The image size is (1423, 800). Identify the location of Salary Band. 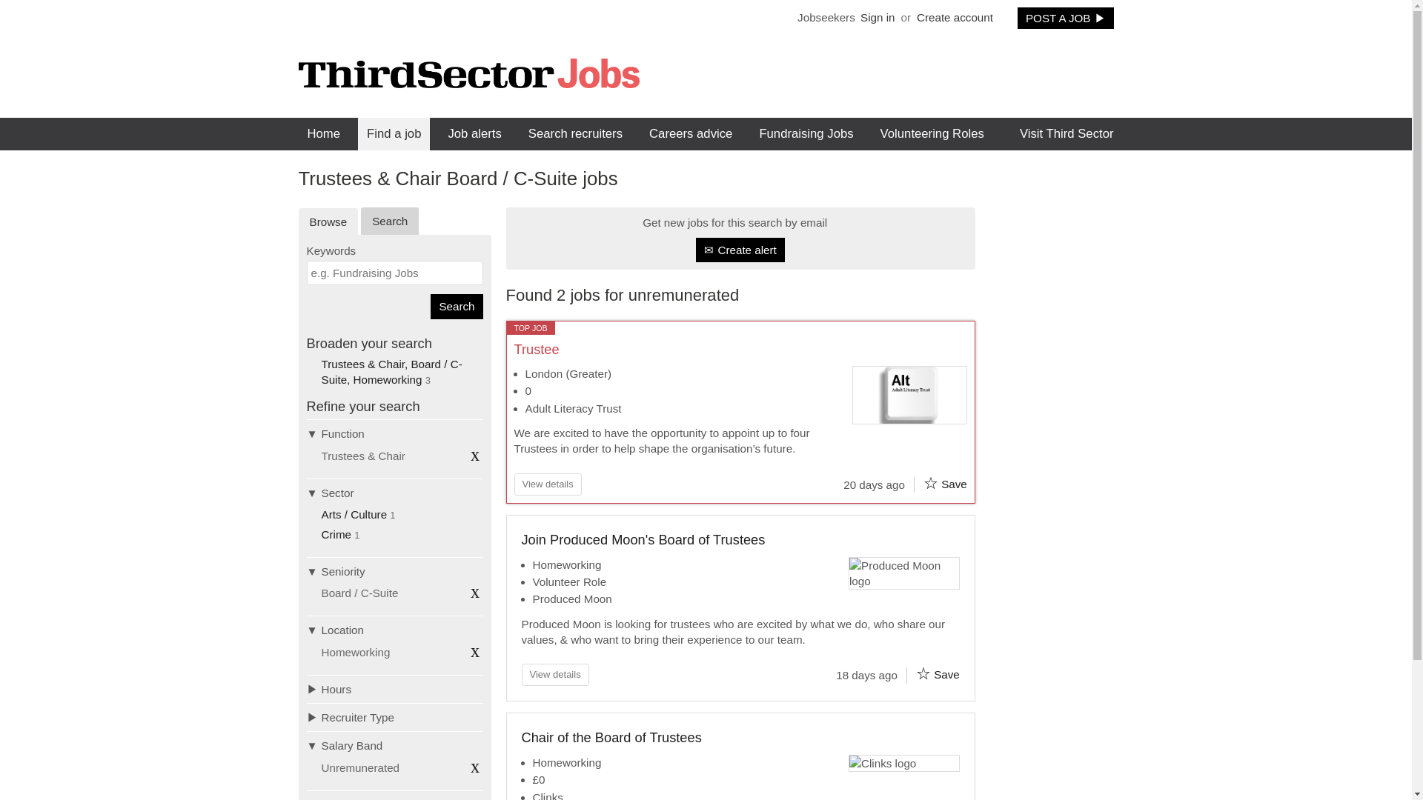
(395, 745).